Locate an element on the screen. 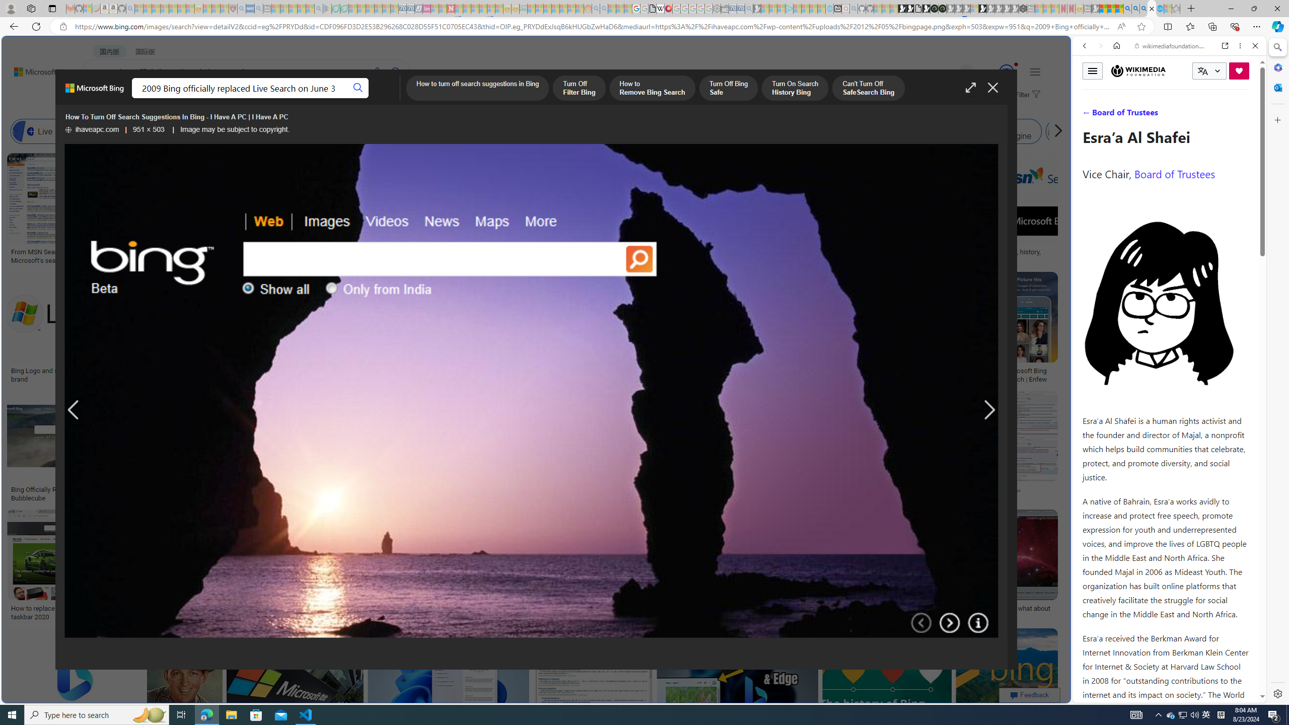  Search or enter web address is located at coordinates (817, 97).